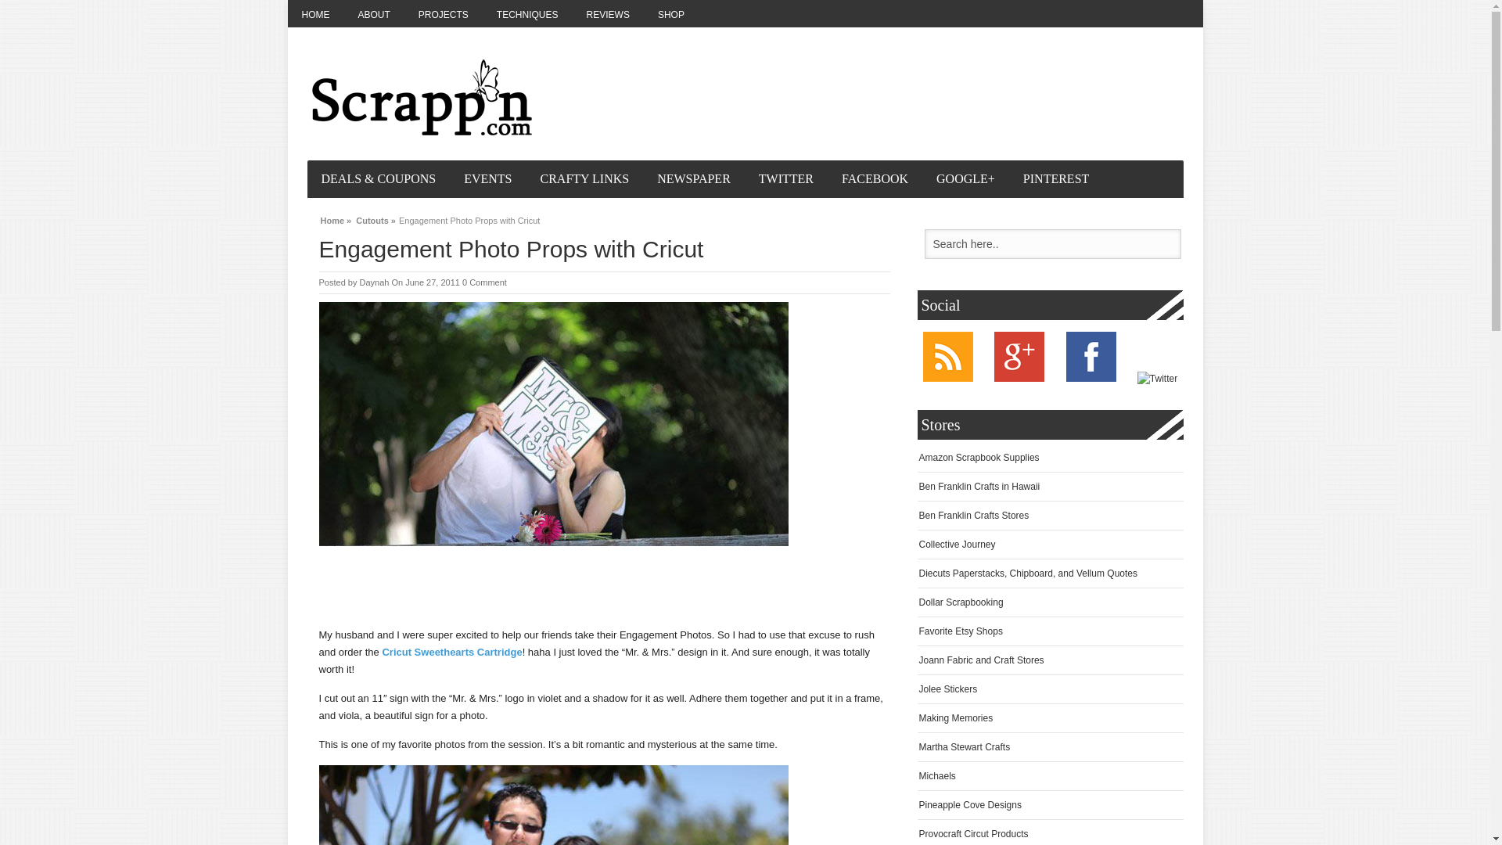 This screenshot has height=845, width=1502. What do you see at coordinates (1053, 243) in the screenshot?
I see `Search here..` at bounding box center [1053, 243].